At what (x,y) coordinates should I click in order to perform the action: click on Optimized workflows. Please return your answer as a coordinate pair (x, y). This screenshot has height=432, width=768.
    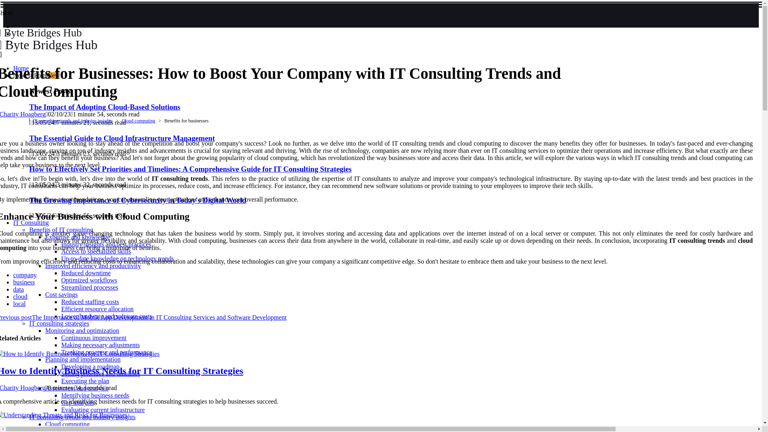
    Looking at the image, I should click on (89, 280).